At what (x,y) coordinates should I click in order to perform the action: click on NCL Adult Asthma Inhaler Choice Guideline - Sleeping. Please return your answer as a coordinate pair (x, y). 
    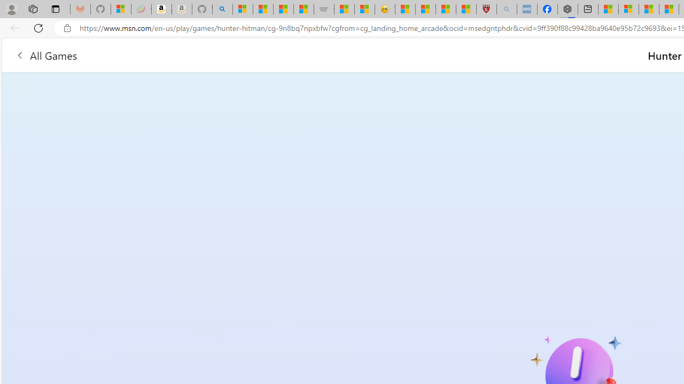
    Looking at the image, I should click on (527, 10).